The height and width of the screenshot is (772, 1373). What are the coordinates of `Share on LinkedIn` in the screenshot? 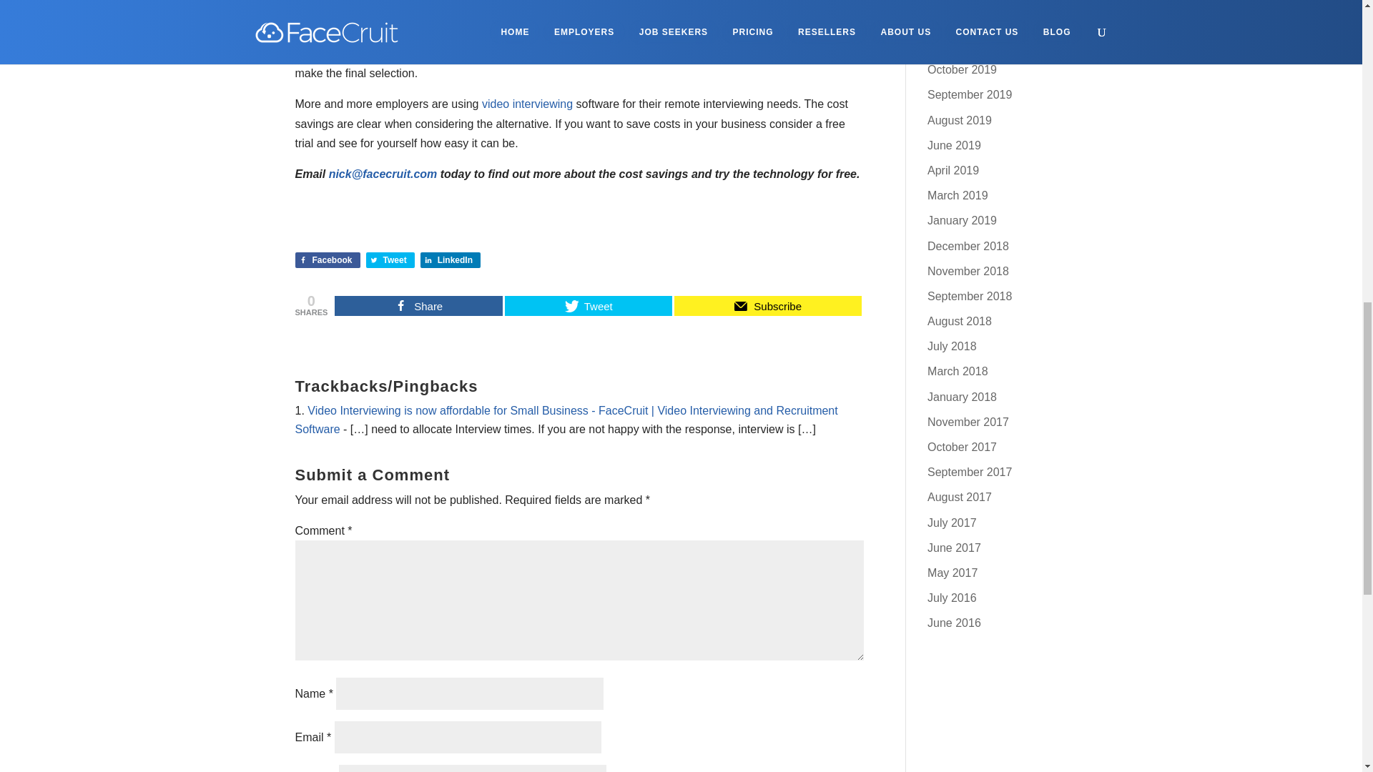 It's located at (451, 260).